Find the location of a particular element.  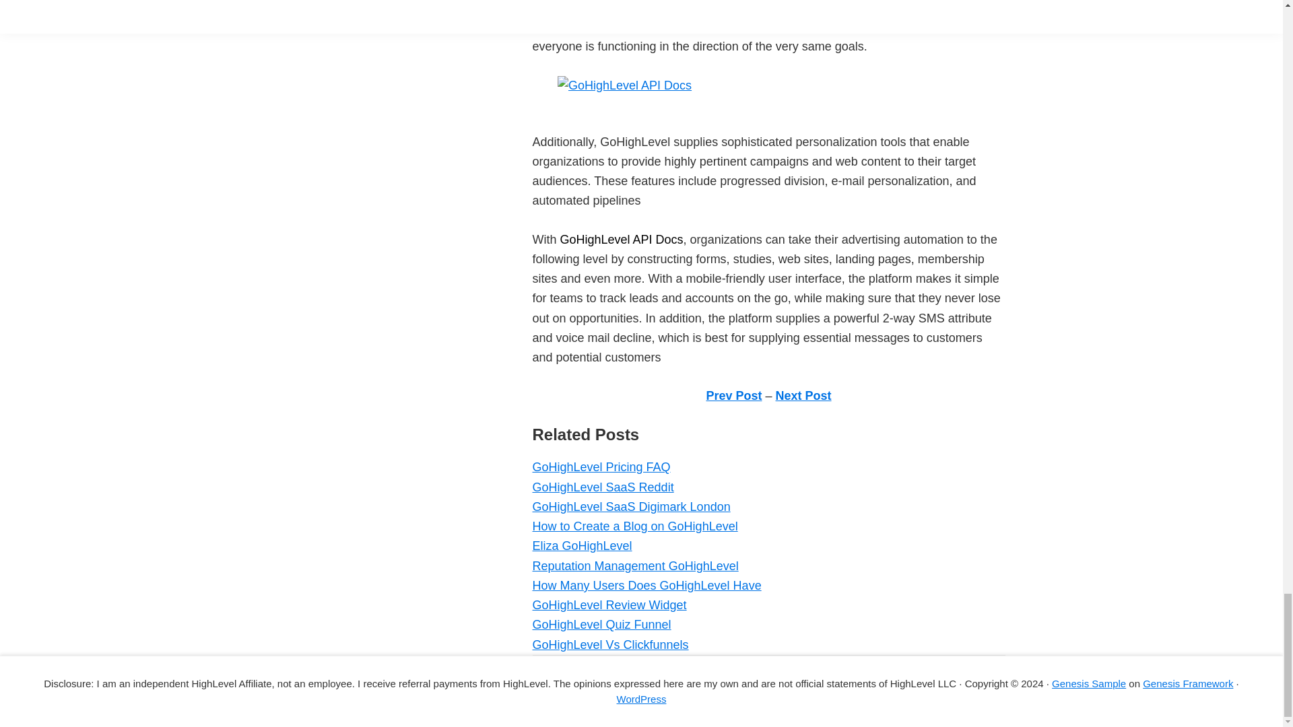

GoHighLevel Pricing FAQ is located at coordinates (601, 467).